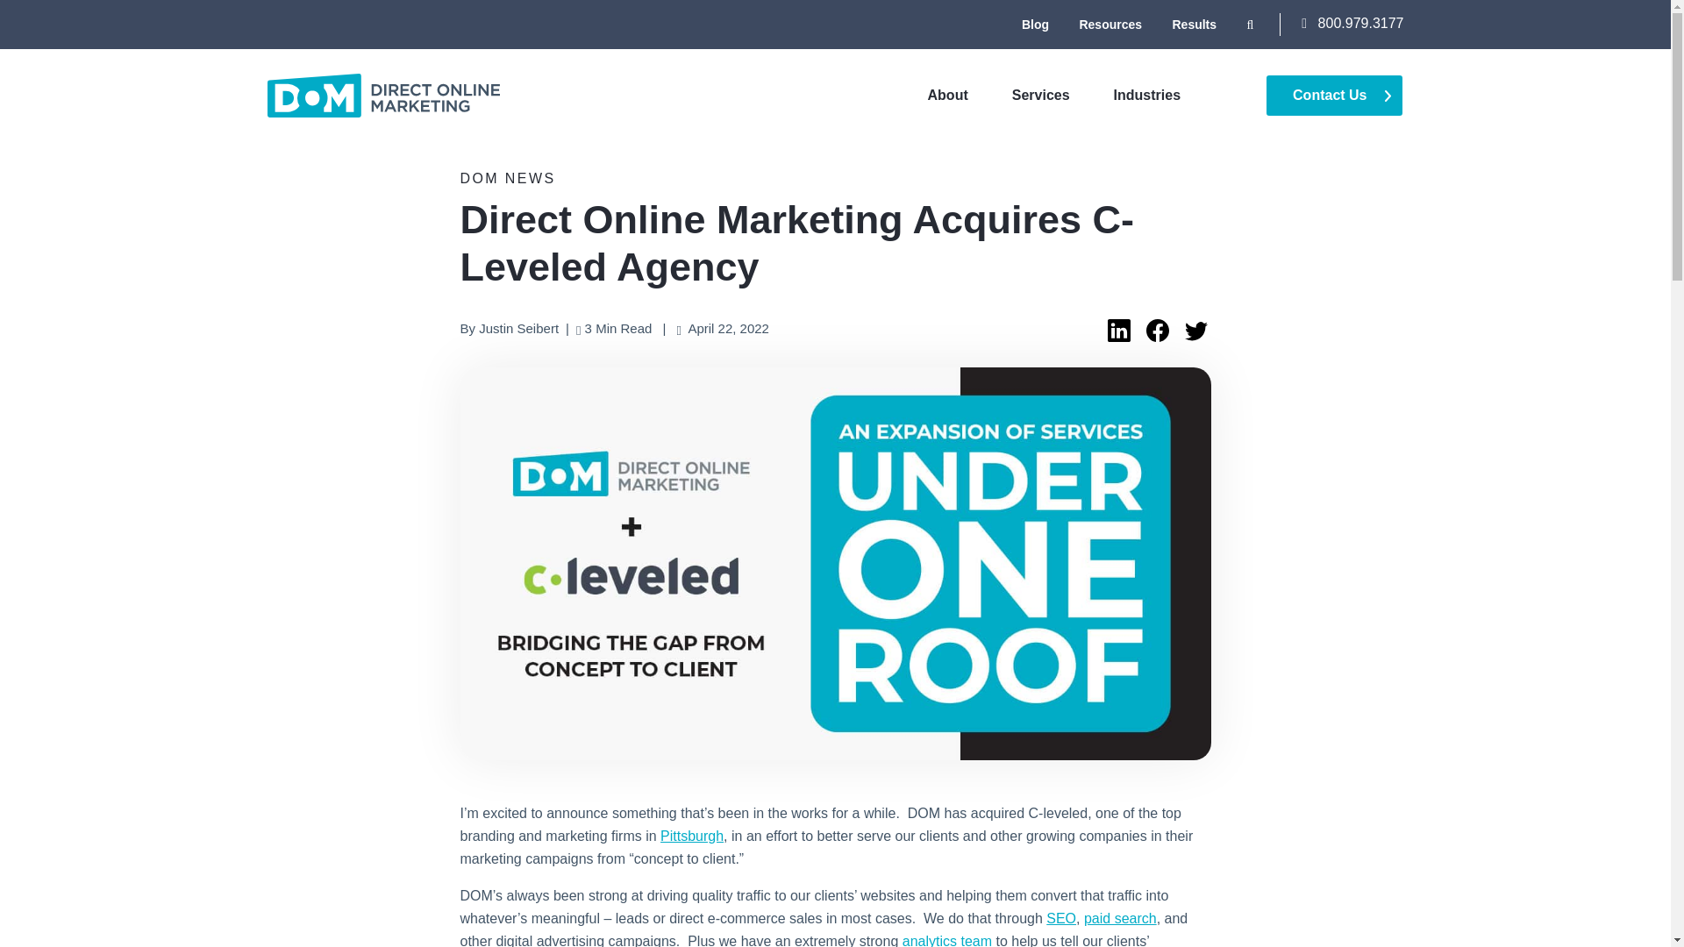 The height and width of the screenshot is (947, 1684). What do you see at coordinates (1146, 95) in the screenshot?
I see `Industries` at bounding box center [1146, 95].